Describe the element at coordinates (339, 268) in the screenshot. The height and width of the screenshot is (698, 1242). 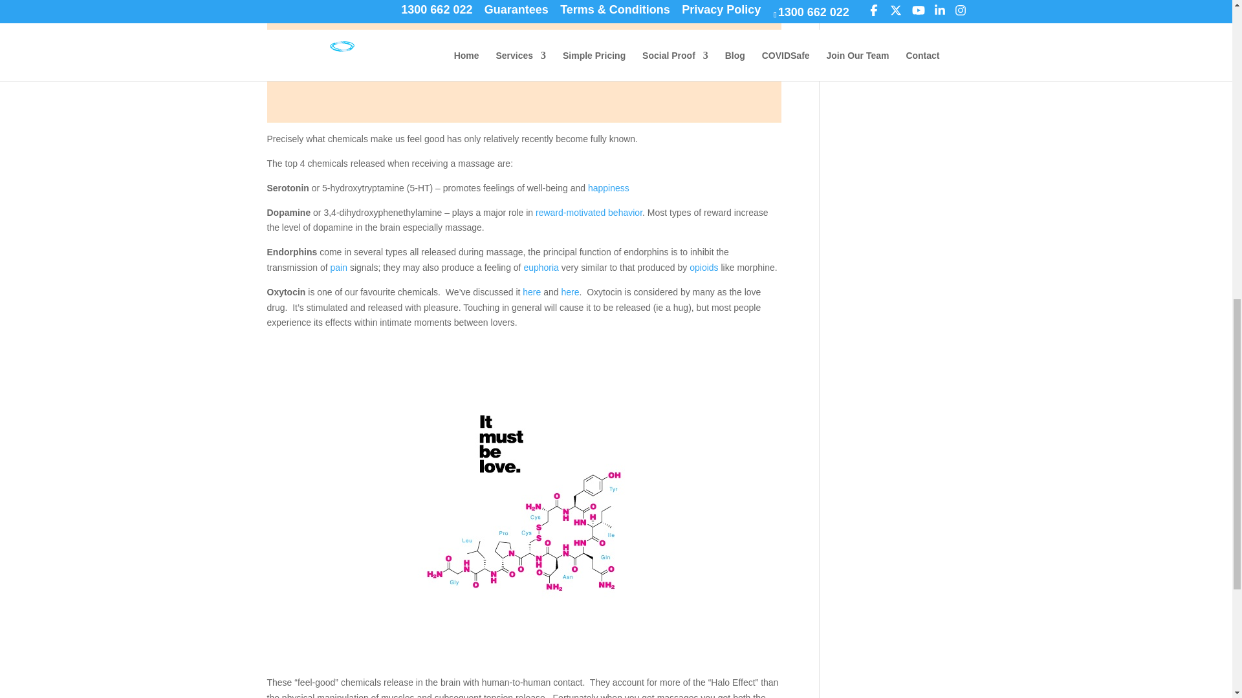
I see `Pain` at that location.